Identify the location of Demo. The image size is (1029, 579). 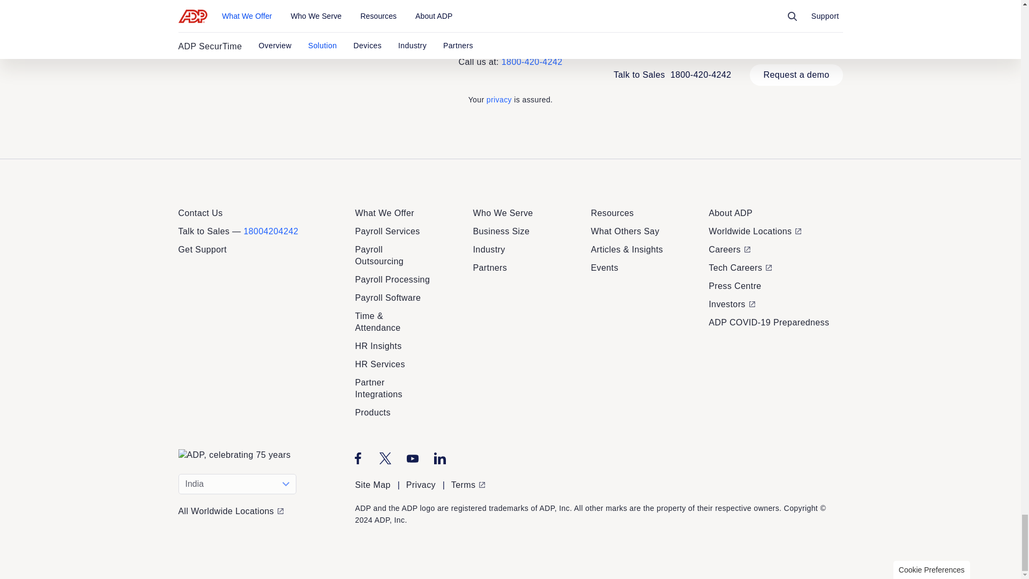
(475, 268).